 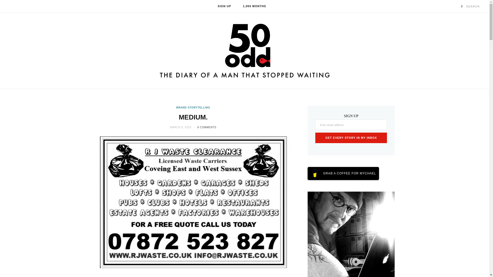 What do you see at coordinates (244, 50) in the screenshot?
I see `50odd` at bounding box center [244, 50].